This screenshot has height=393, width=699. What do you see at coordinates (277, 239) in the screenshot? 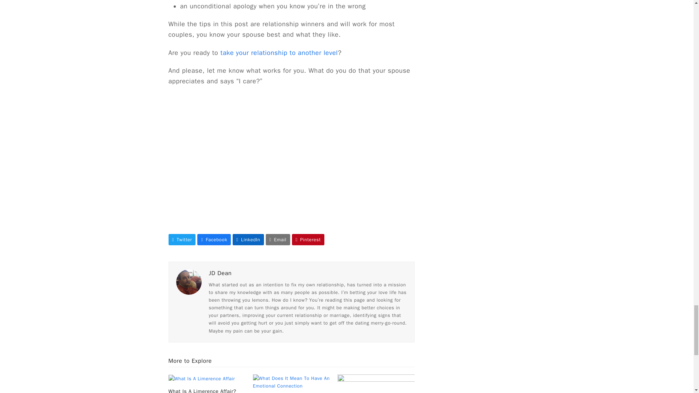
I see `Email` at bounding box center [277, 239].